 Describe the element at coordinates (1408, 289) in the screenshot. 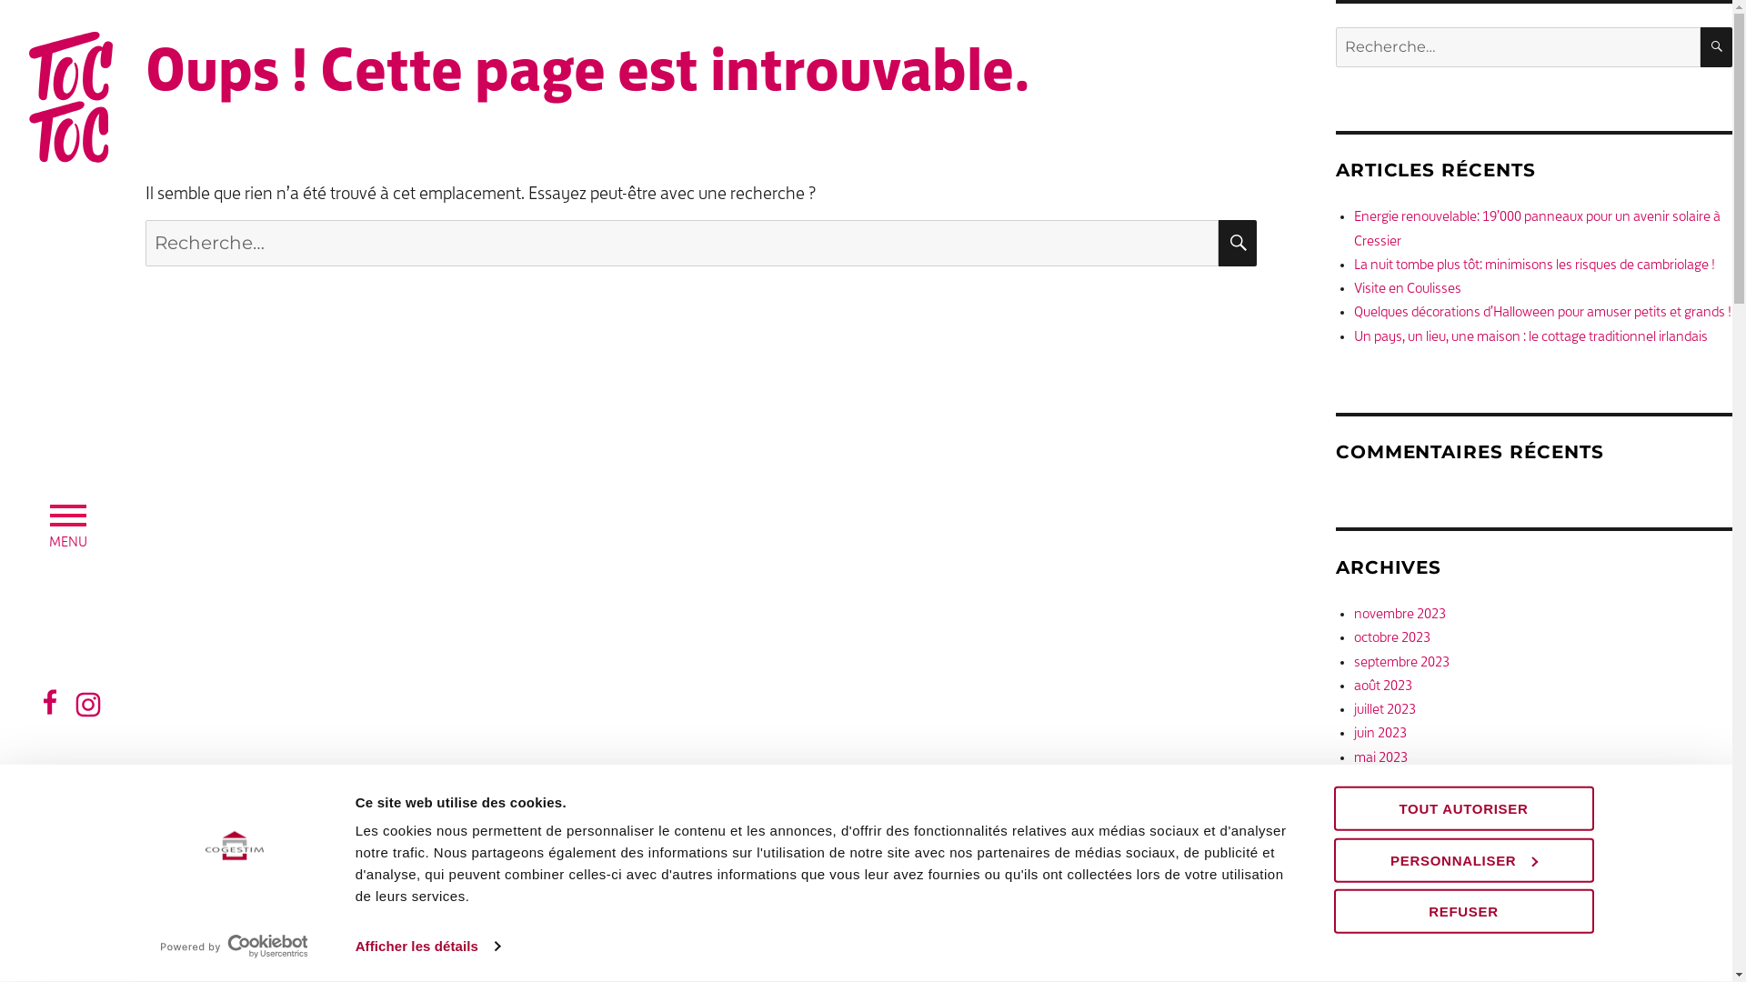

I see `Visite en Coulisses` at that location.